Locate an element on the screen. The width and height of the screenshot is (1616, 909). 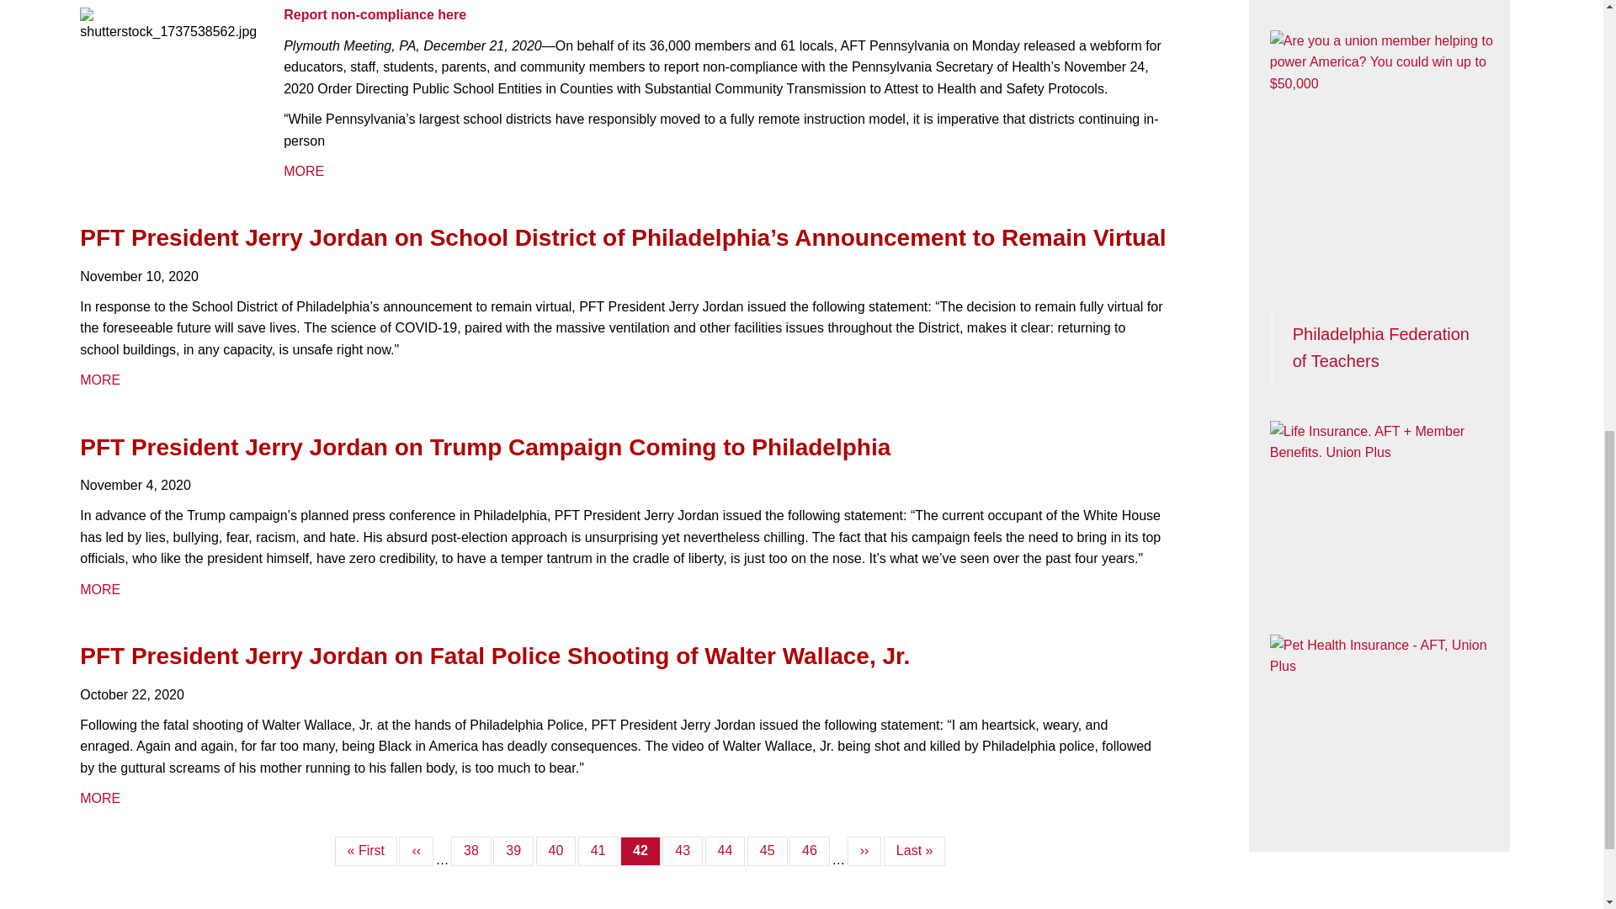
Go to first page is located at coordinates (365, 851).